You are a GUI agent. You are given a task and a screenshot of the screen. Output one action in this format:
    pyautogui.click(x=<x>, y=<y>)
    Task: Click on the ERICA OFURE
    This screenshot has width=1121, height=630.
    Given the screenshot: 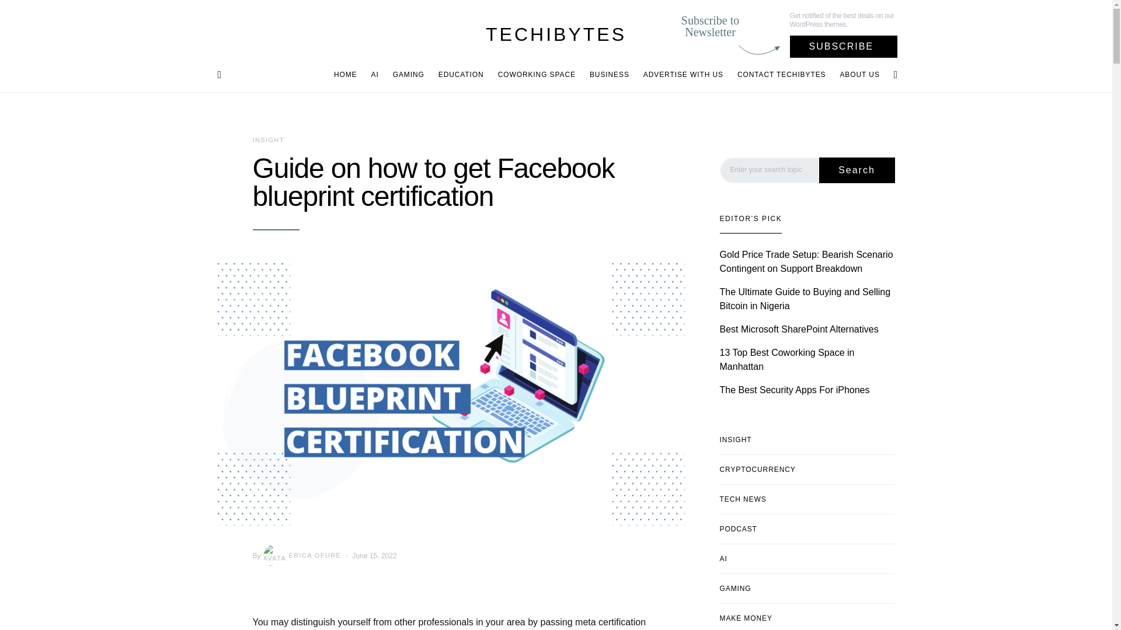 What is the action you would take?
    pyautogui.click(x=301, y=556)
    